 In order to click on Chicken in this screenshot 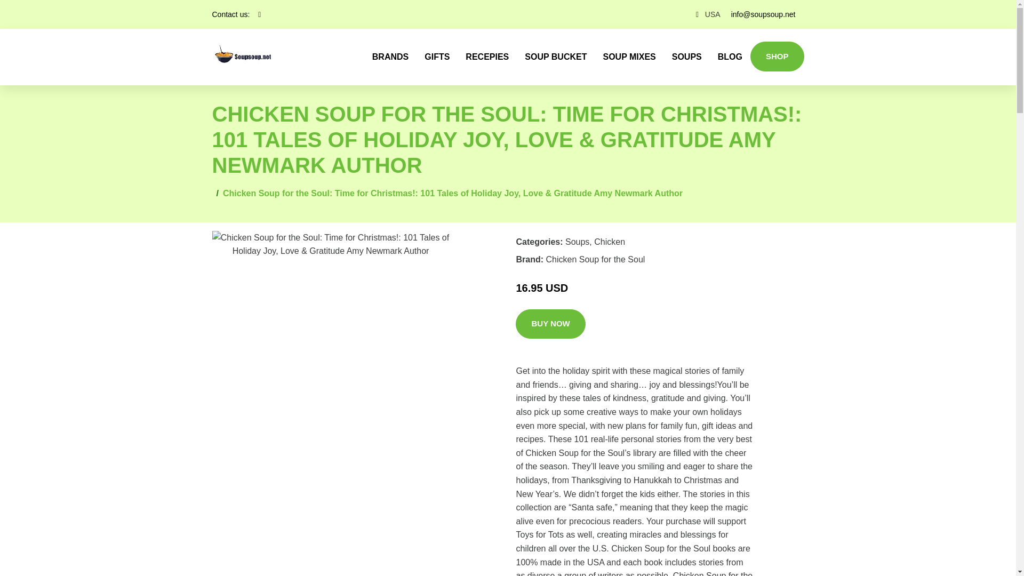, I will do `click(609, 242)`.